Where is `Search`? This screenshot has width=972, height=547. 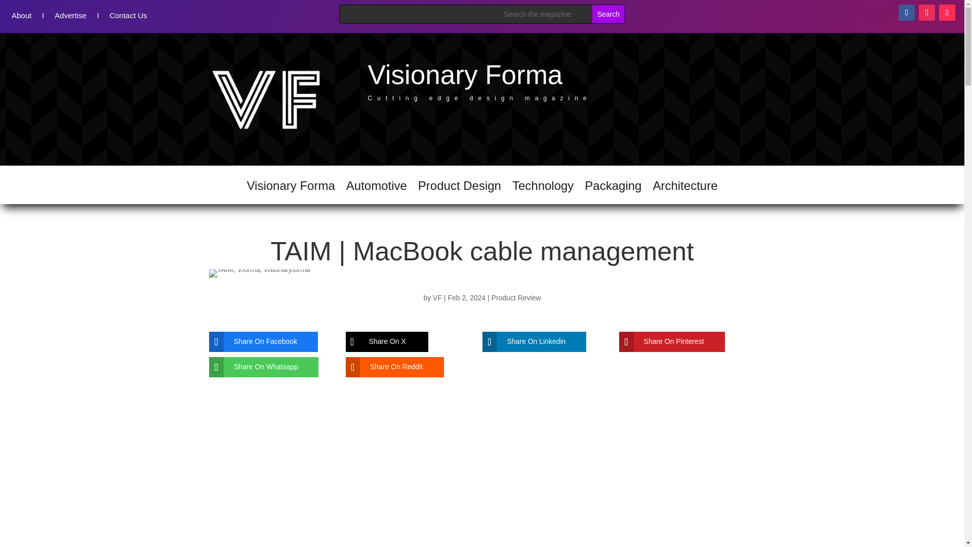 Search is located at coordinates (609, 14).